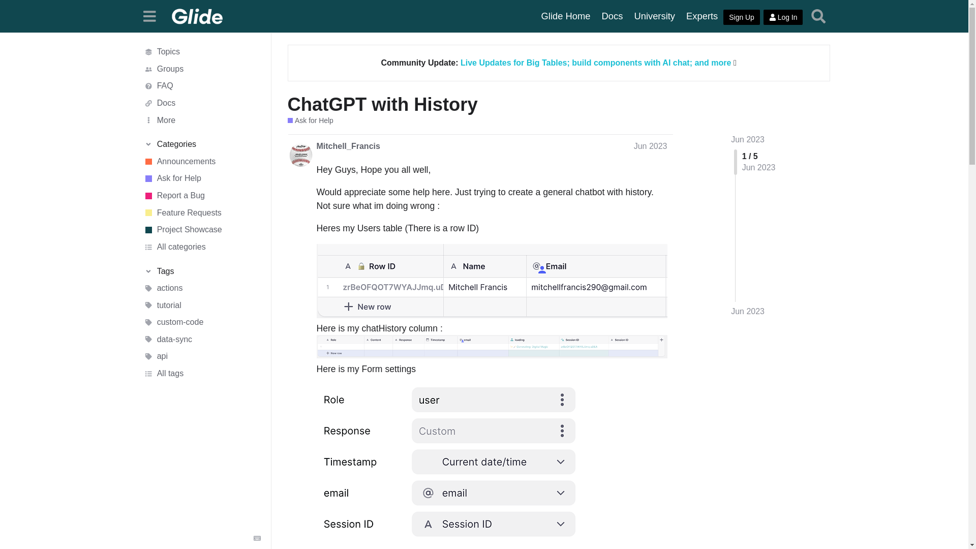 The image size is (976, 549). What do you see at coordinates (741, 17) in the screenshot?
I see `Sign Up` at bounding box center [741, 17].